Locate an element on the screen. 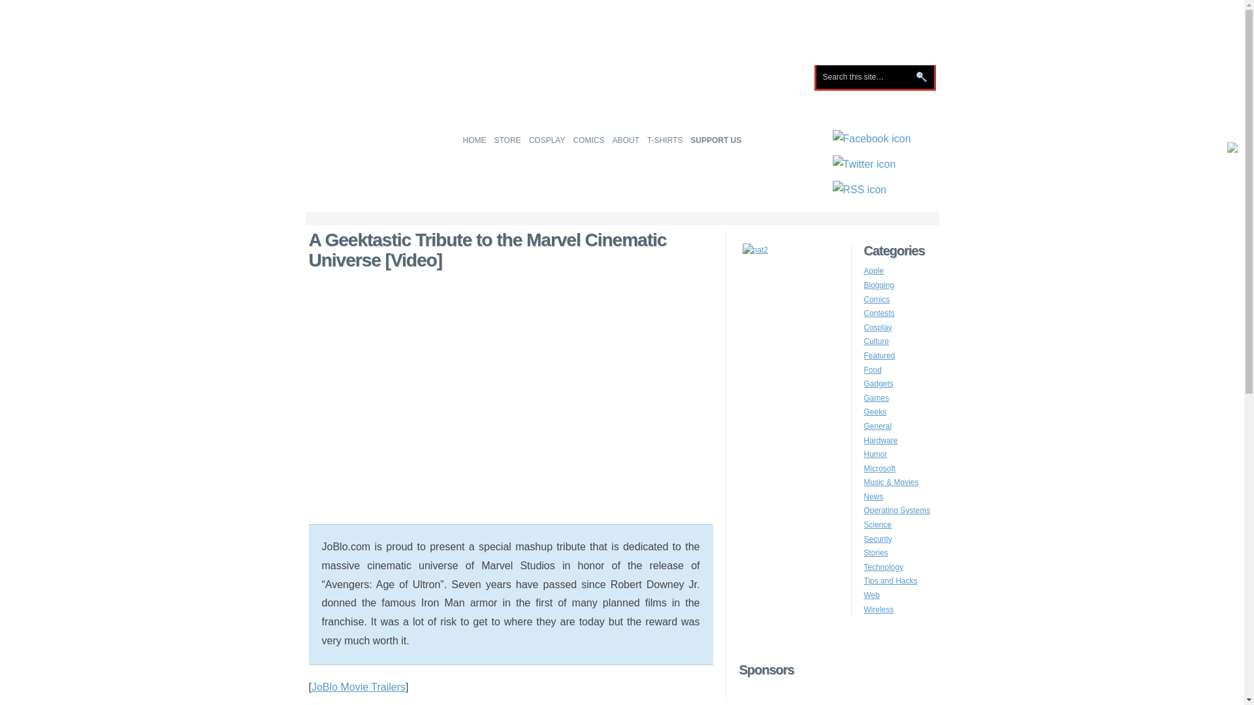 The image size is (1254, 705). Games is located at coordinates (876, 398).